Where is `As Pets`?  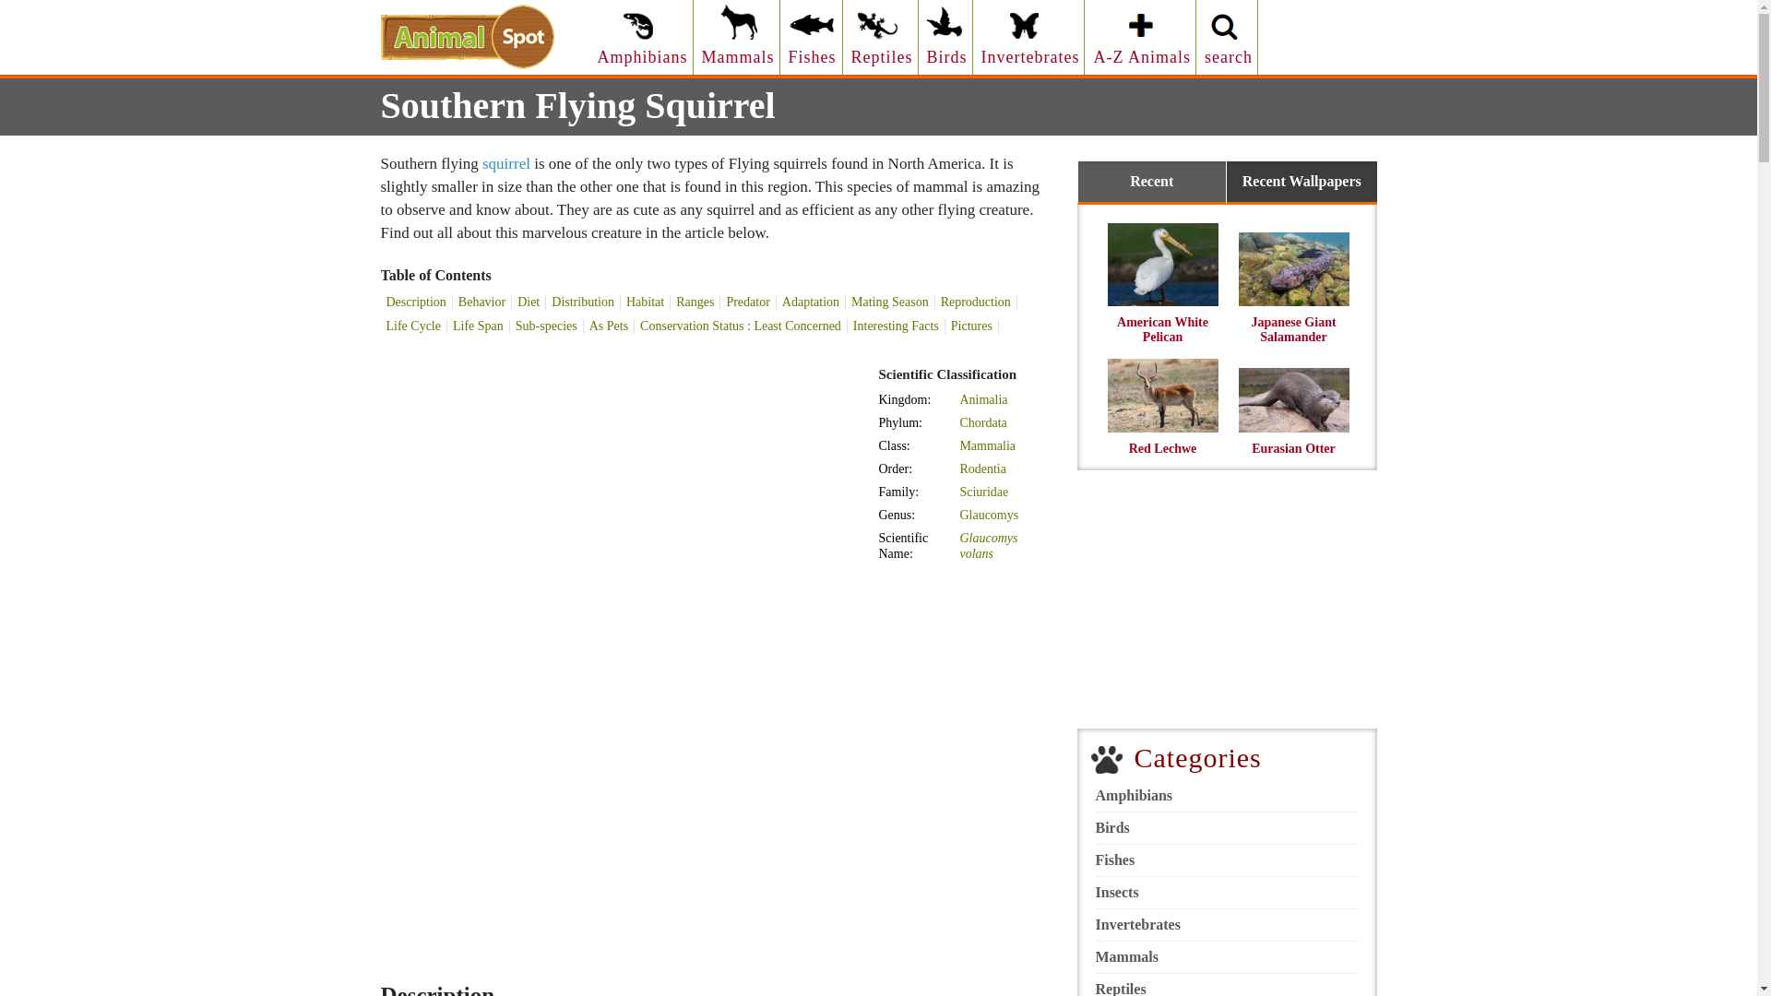 As Pets is located at coordinates (609, 326).